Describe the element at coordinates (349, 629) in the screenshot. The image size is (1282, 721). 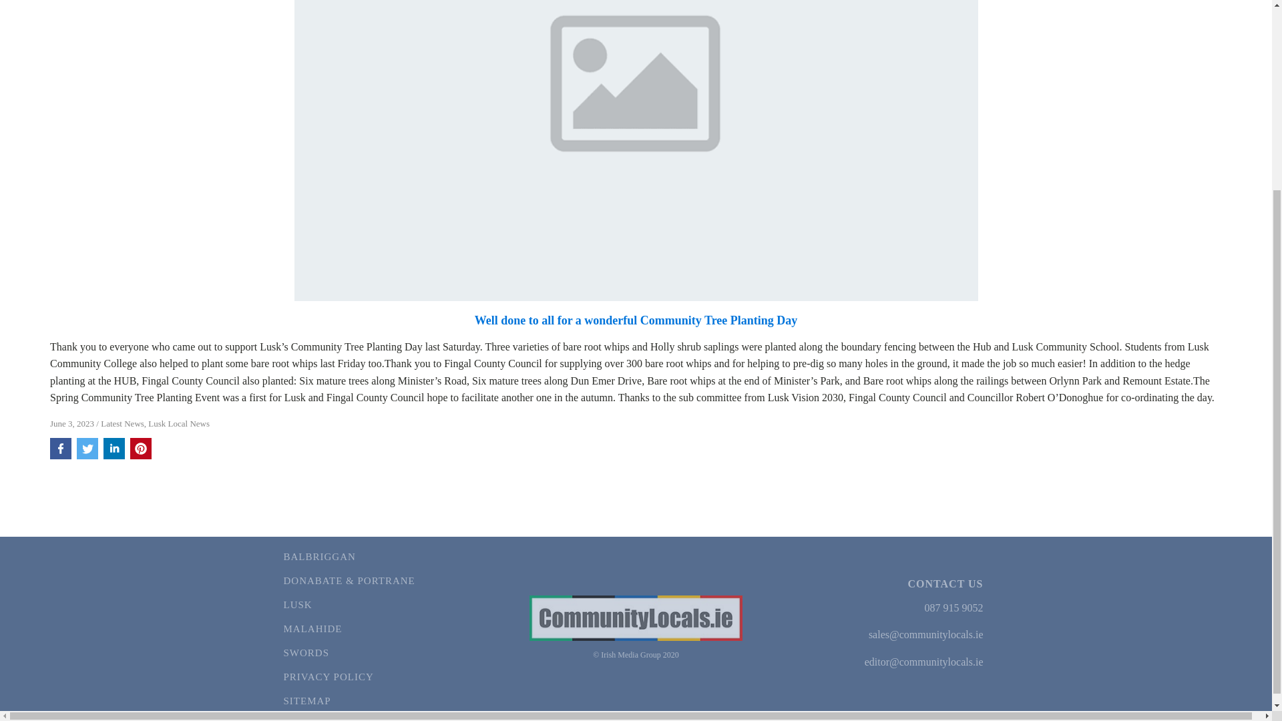
I see `MALAHIDE` at that location.